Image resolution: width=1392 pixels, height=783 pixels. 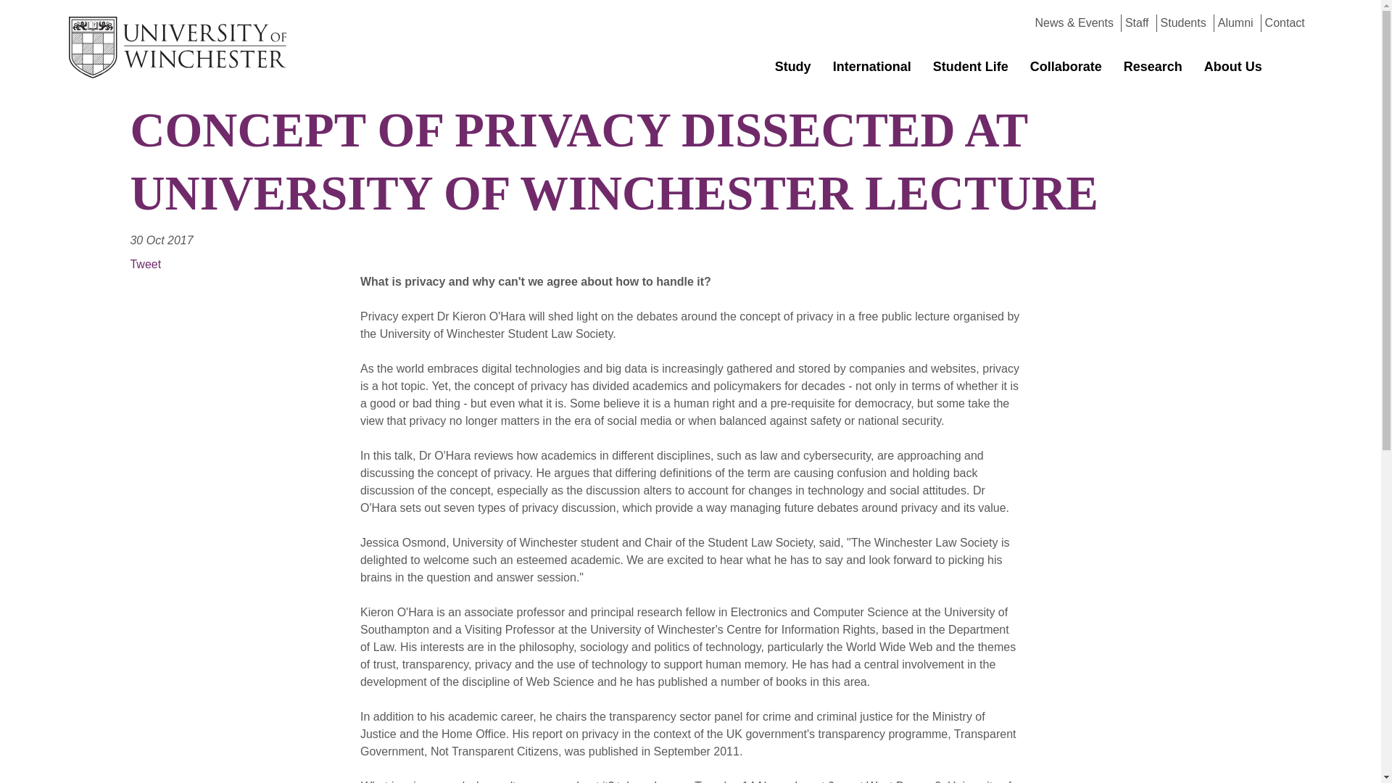 What do you see at coordinates (1183, 22) in the screenshot?
I see `Students` at bounding box center [1183, 22].